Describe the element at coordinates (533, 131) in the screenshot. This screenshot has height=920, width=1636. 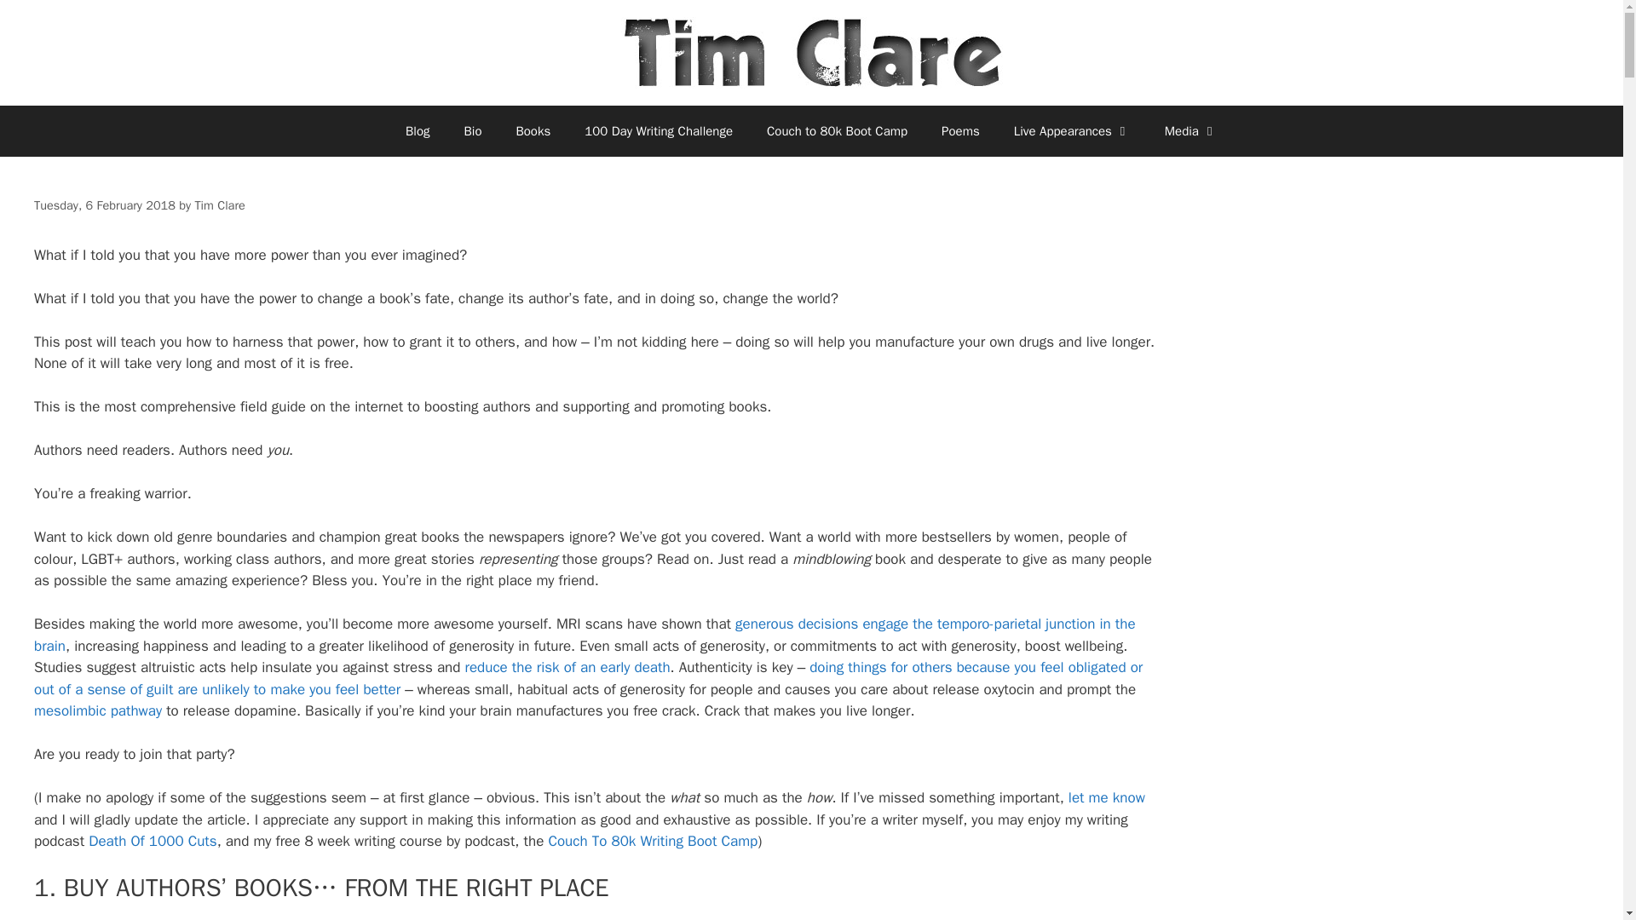
I see `Books` at that location.